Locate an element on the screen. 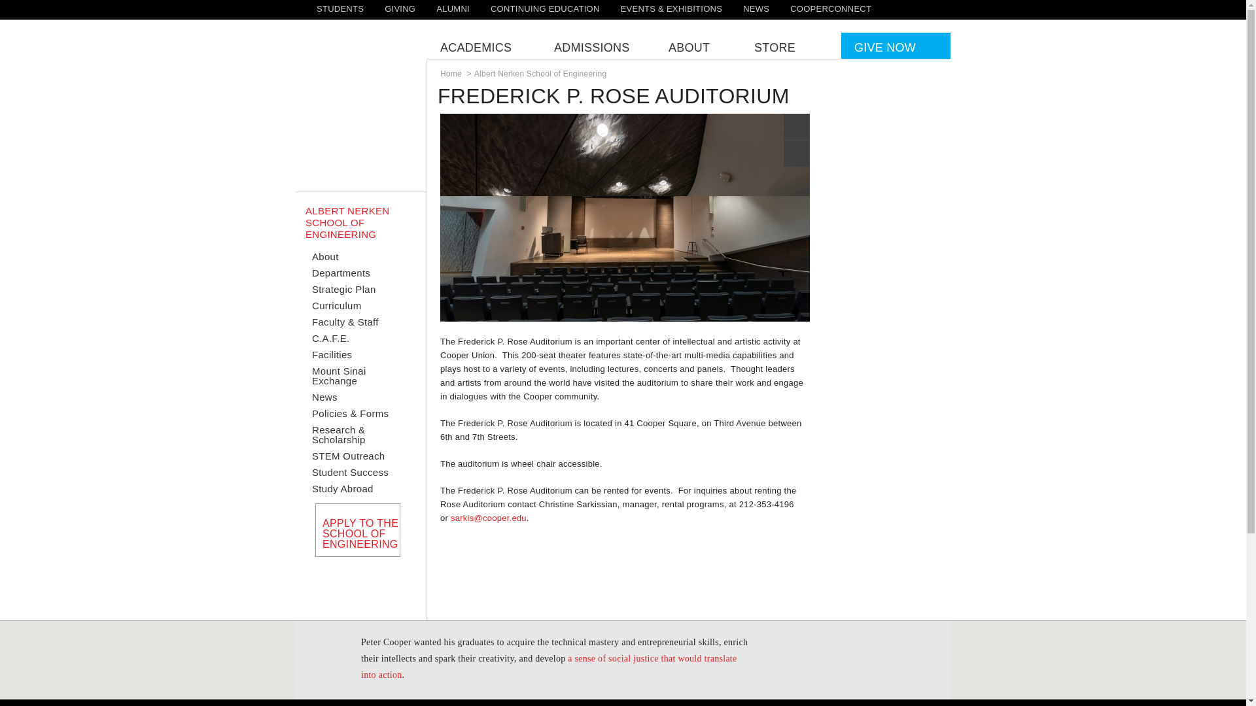 The height and width of the screenshot is (706, 1256). ALUMNI is located at coordinates (453, 8).